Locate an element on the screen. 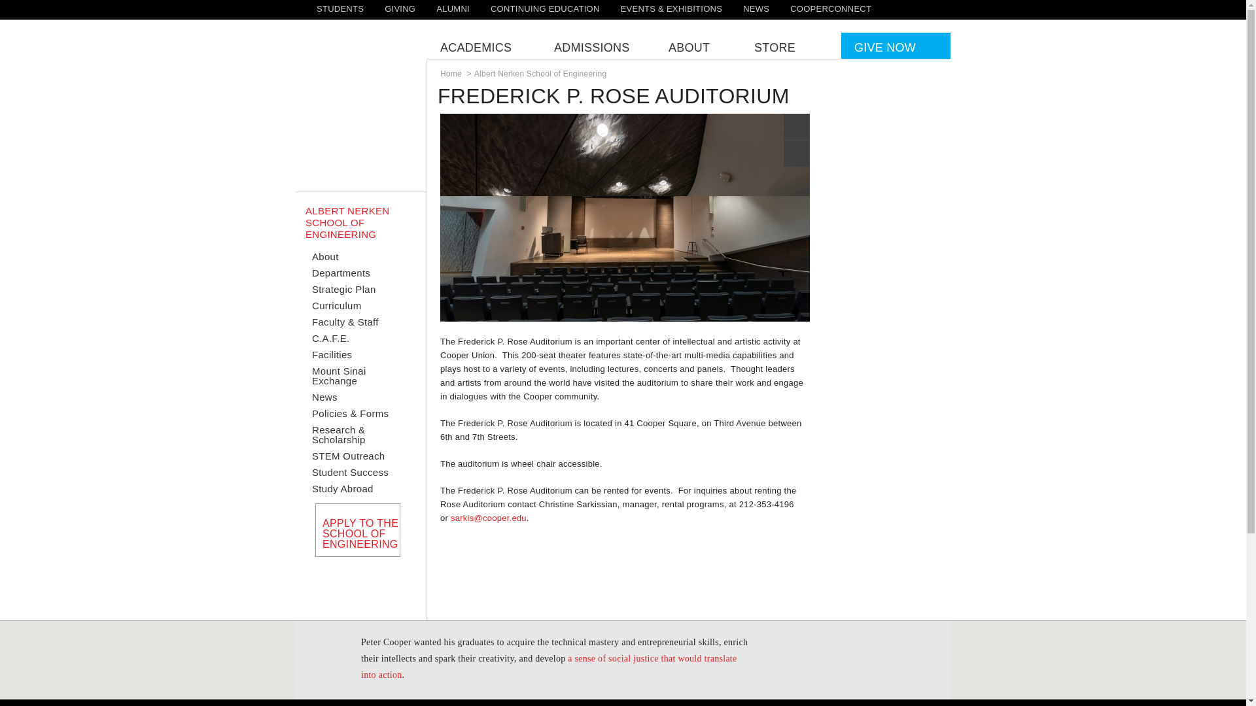 The height and width of the screenshot is (706, 1256). ALUMNI is located at coordinates (453, 8).